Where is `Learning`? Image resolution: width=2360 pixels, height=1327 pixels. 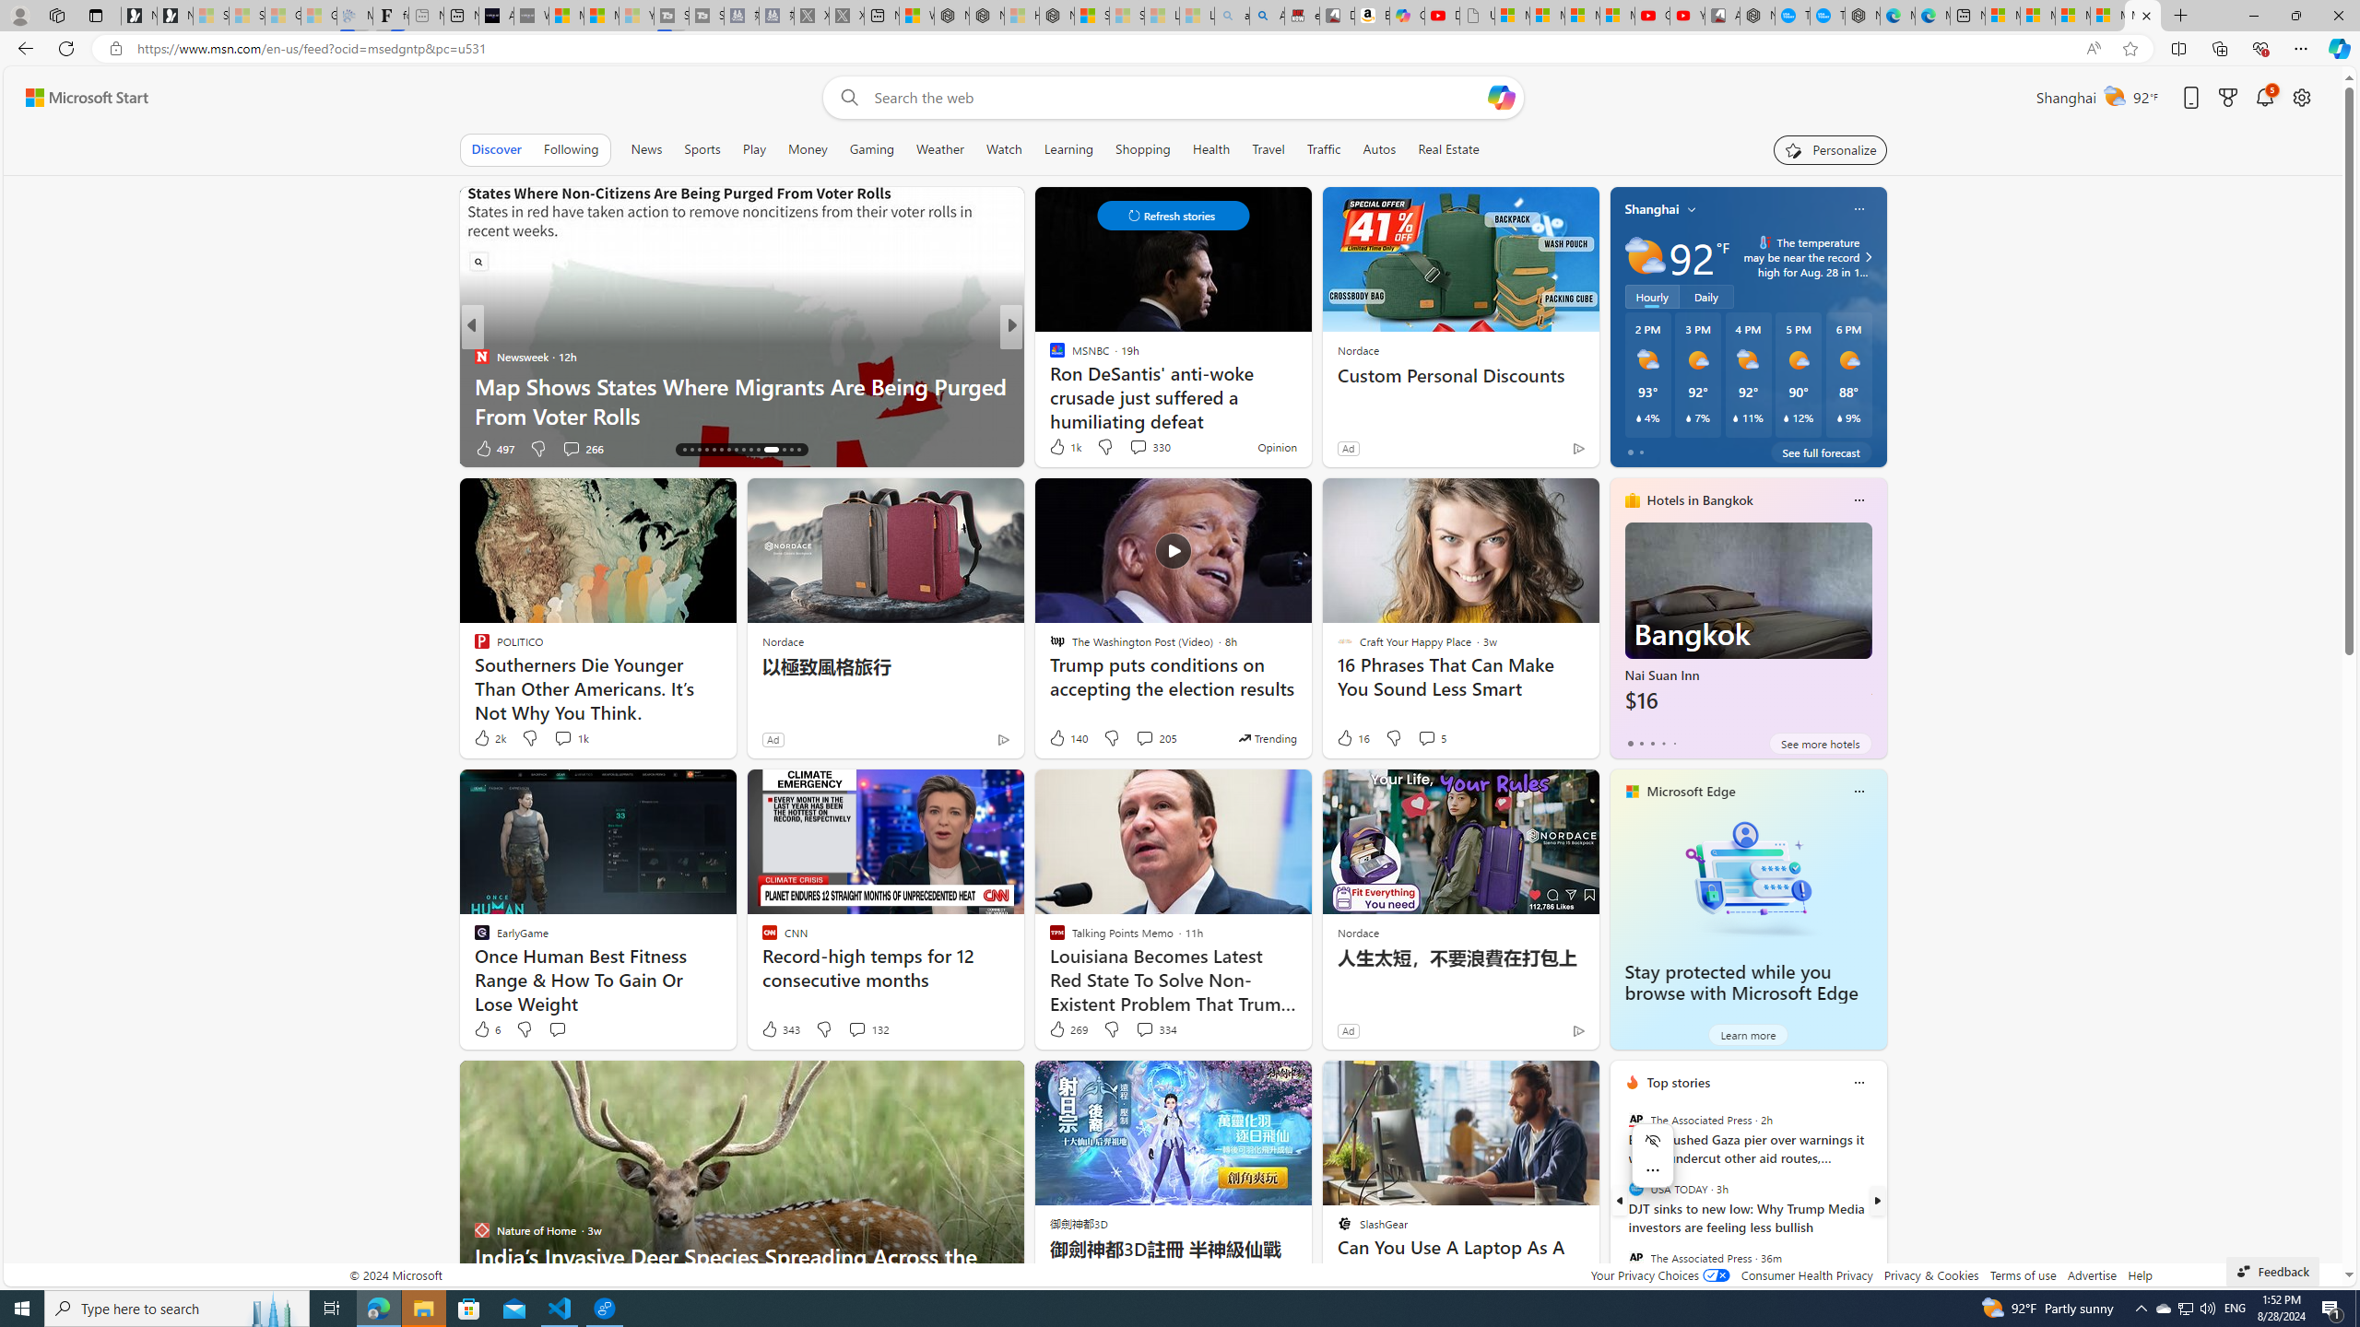 Learning is located at coordinates (1069, 149).